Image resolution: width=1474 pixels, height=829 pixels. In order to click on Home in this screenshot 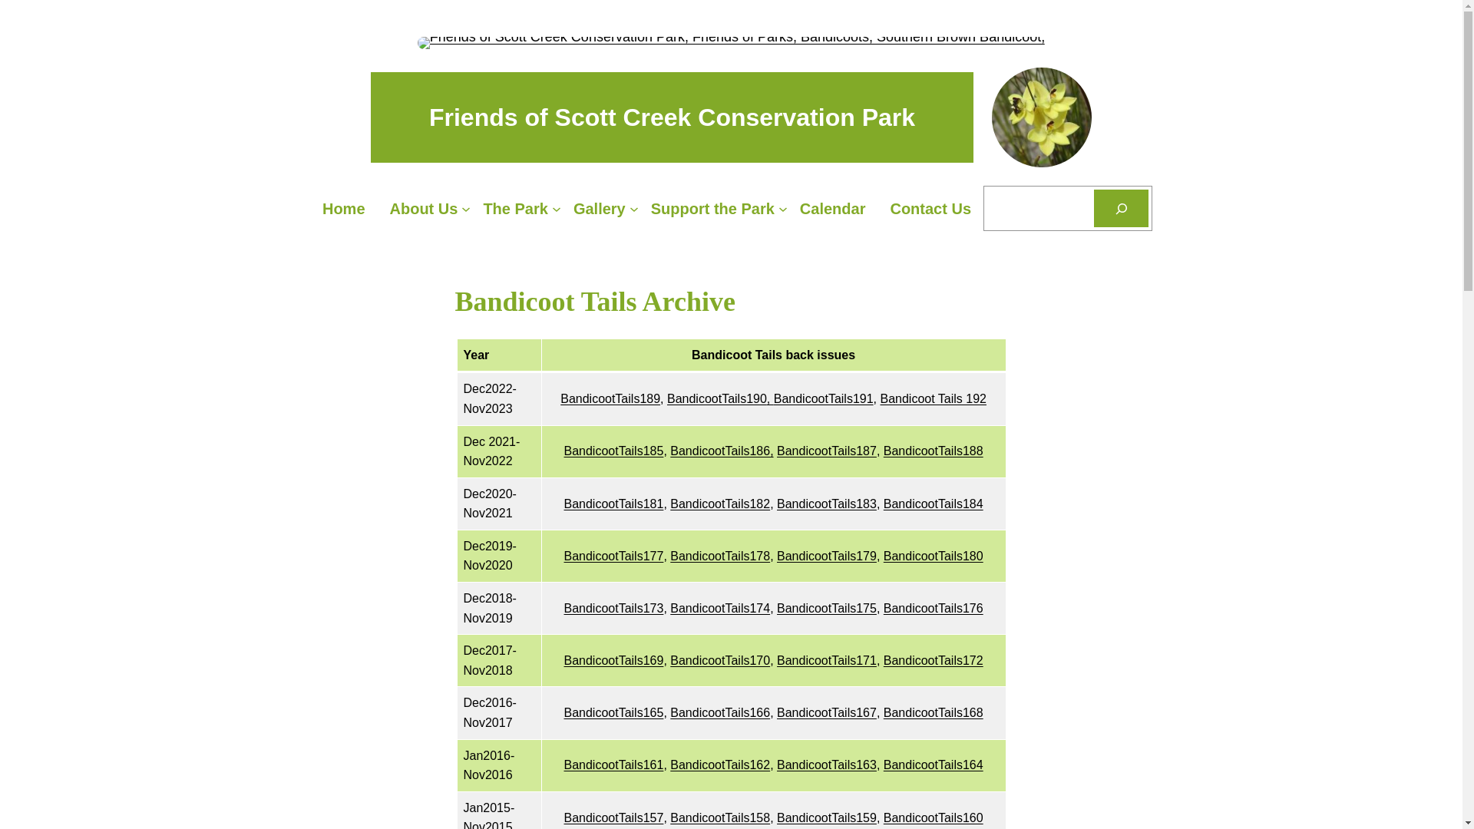, I will do `click(344, 209)`.